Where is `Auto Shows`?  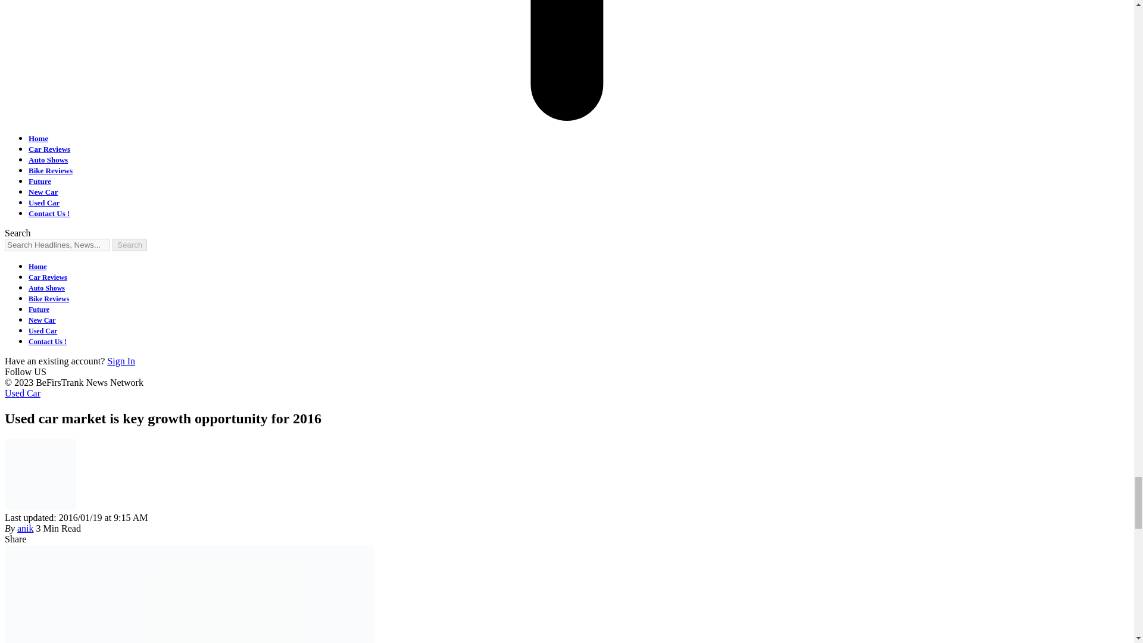
Auto Shows is located at coordinates (48, 160).